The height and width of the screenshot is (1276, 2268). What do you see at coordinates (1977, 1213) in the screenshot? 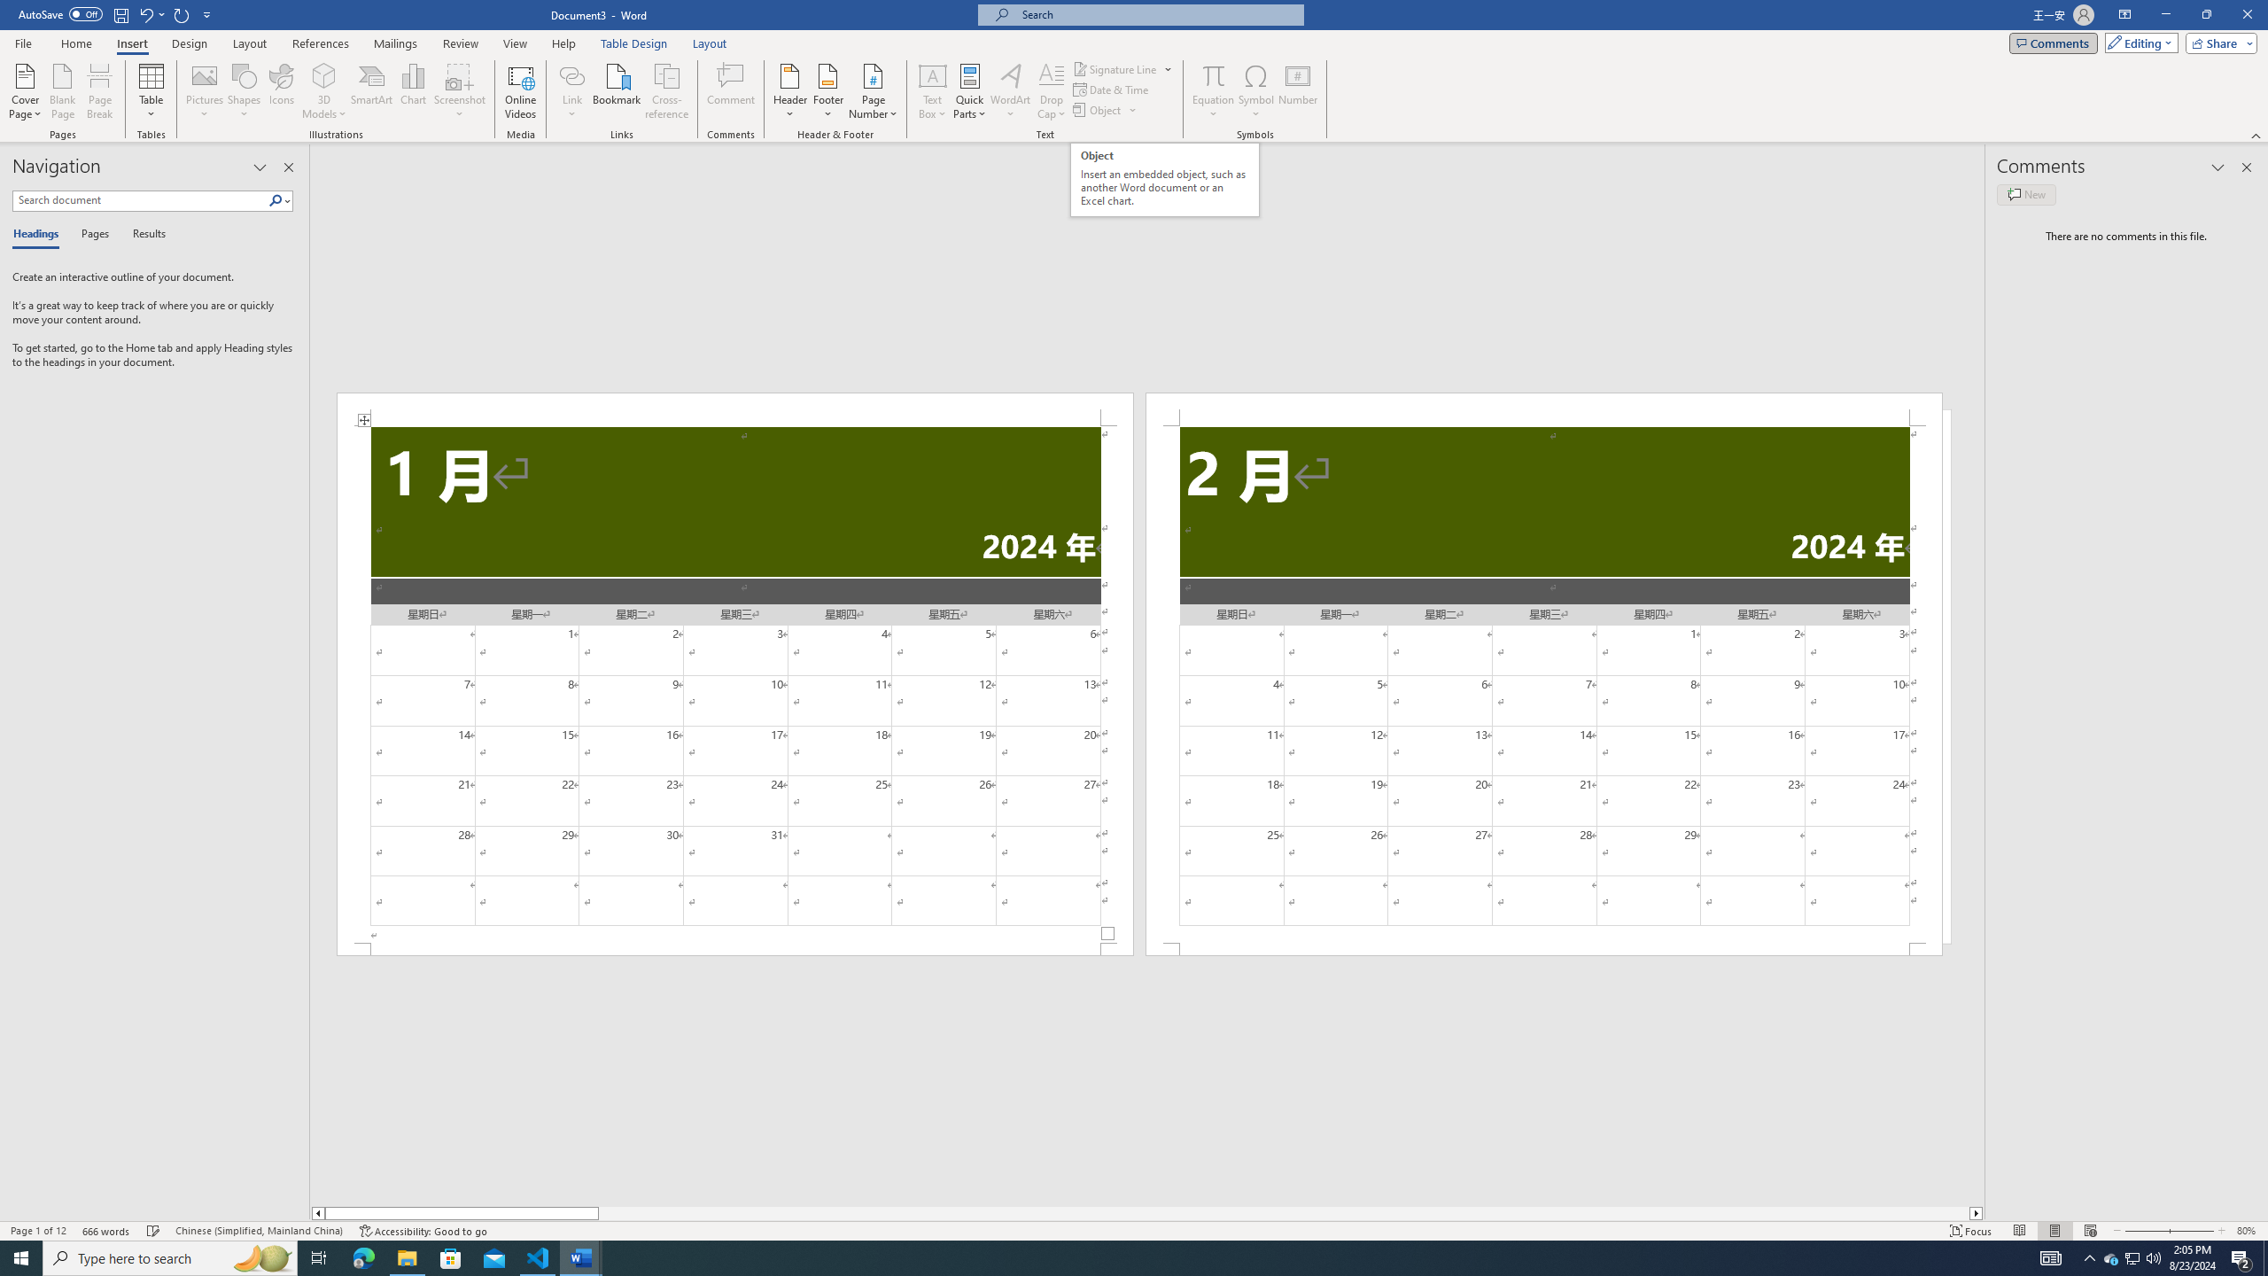
I see `Column right` at bounding box center [1977, 1213].